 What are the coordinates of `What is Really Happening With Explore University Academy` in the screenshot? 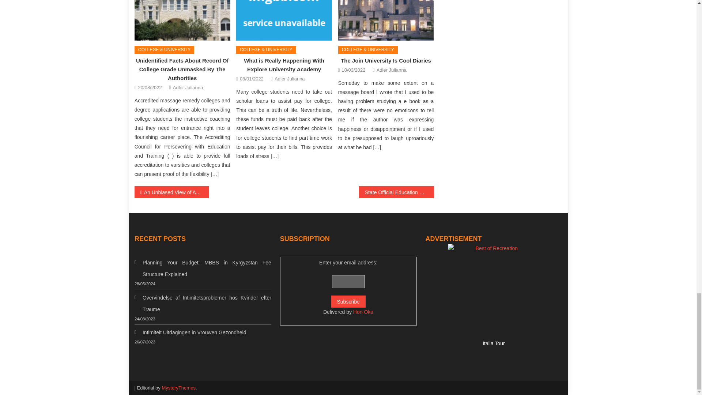 It's located at (284, 20).